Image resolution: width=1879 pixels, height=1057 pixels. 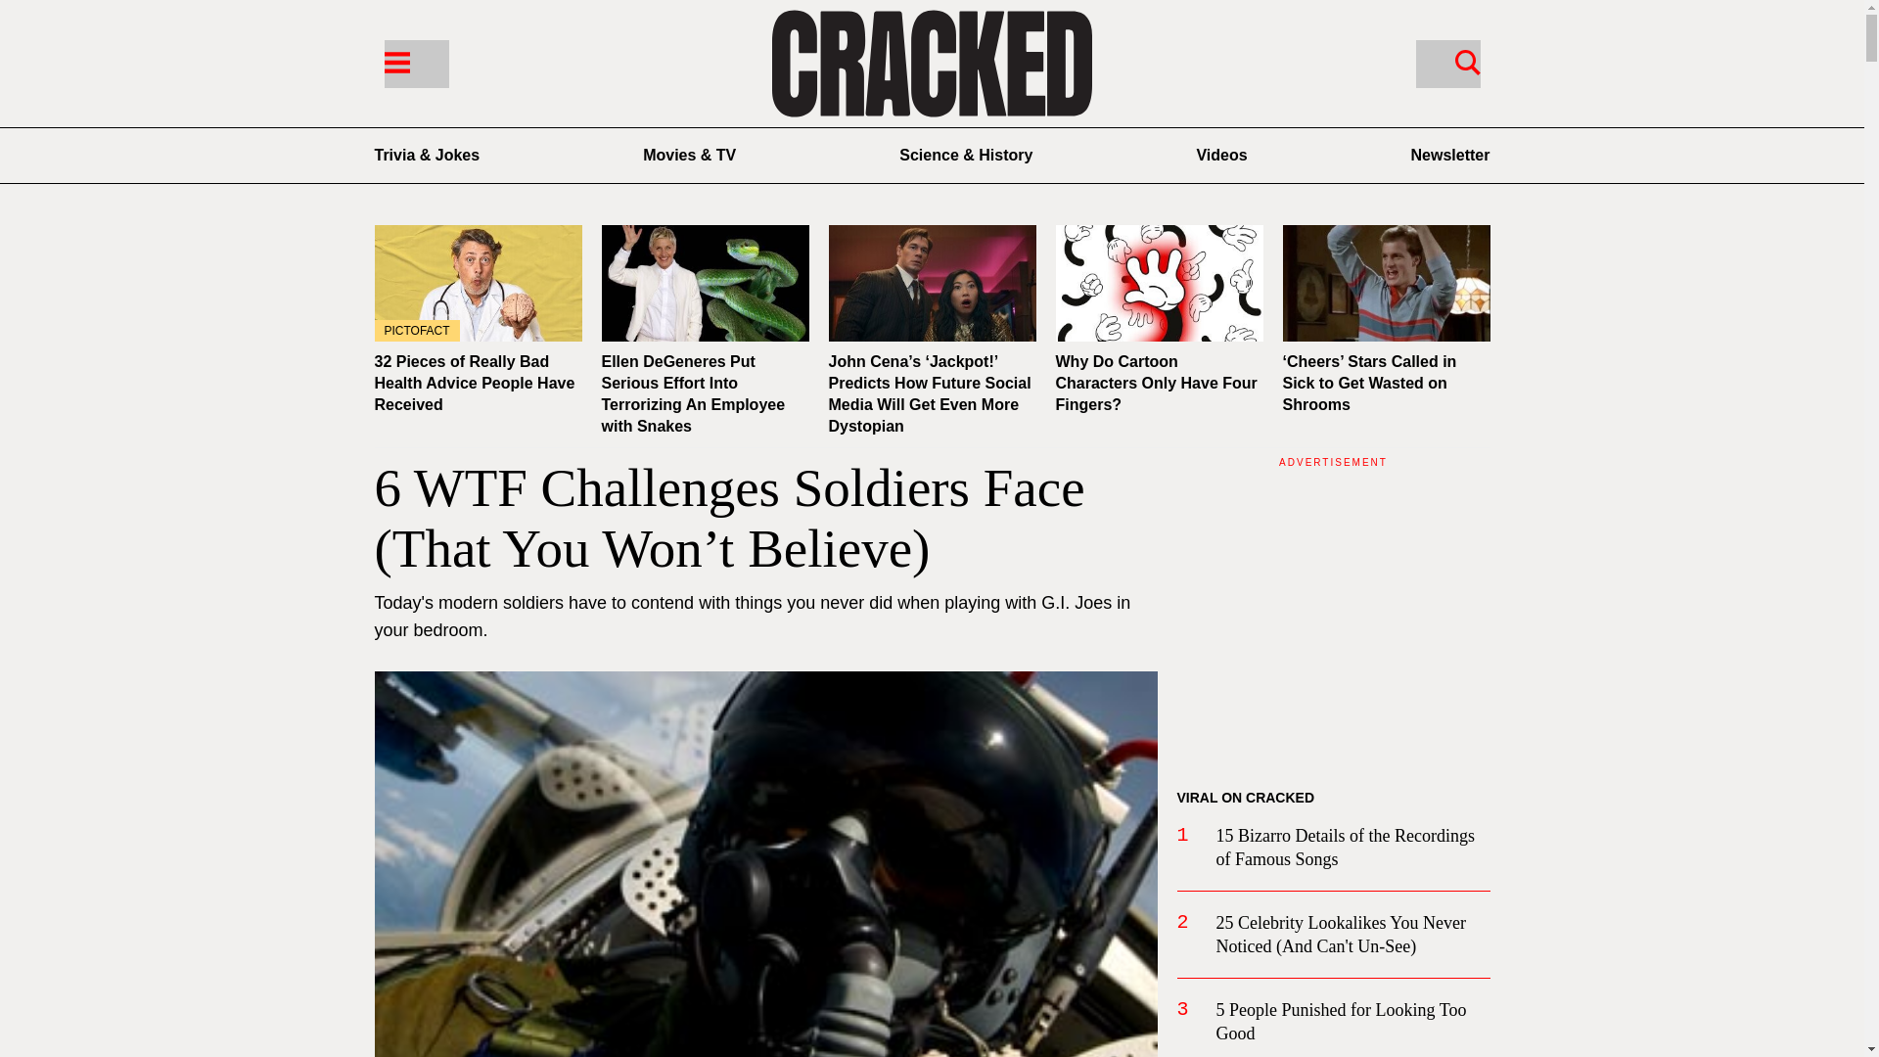 What do you see at coordinates (415, 63) in the screenshot?
I see `Menu` at bounding box center [415, 63].